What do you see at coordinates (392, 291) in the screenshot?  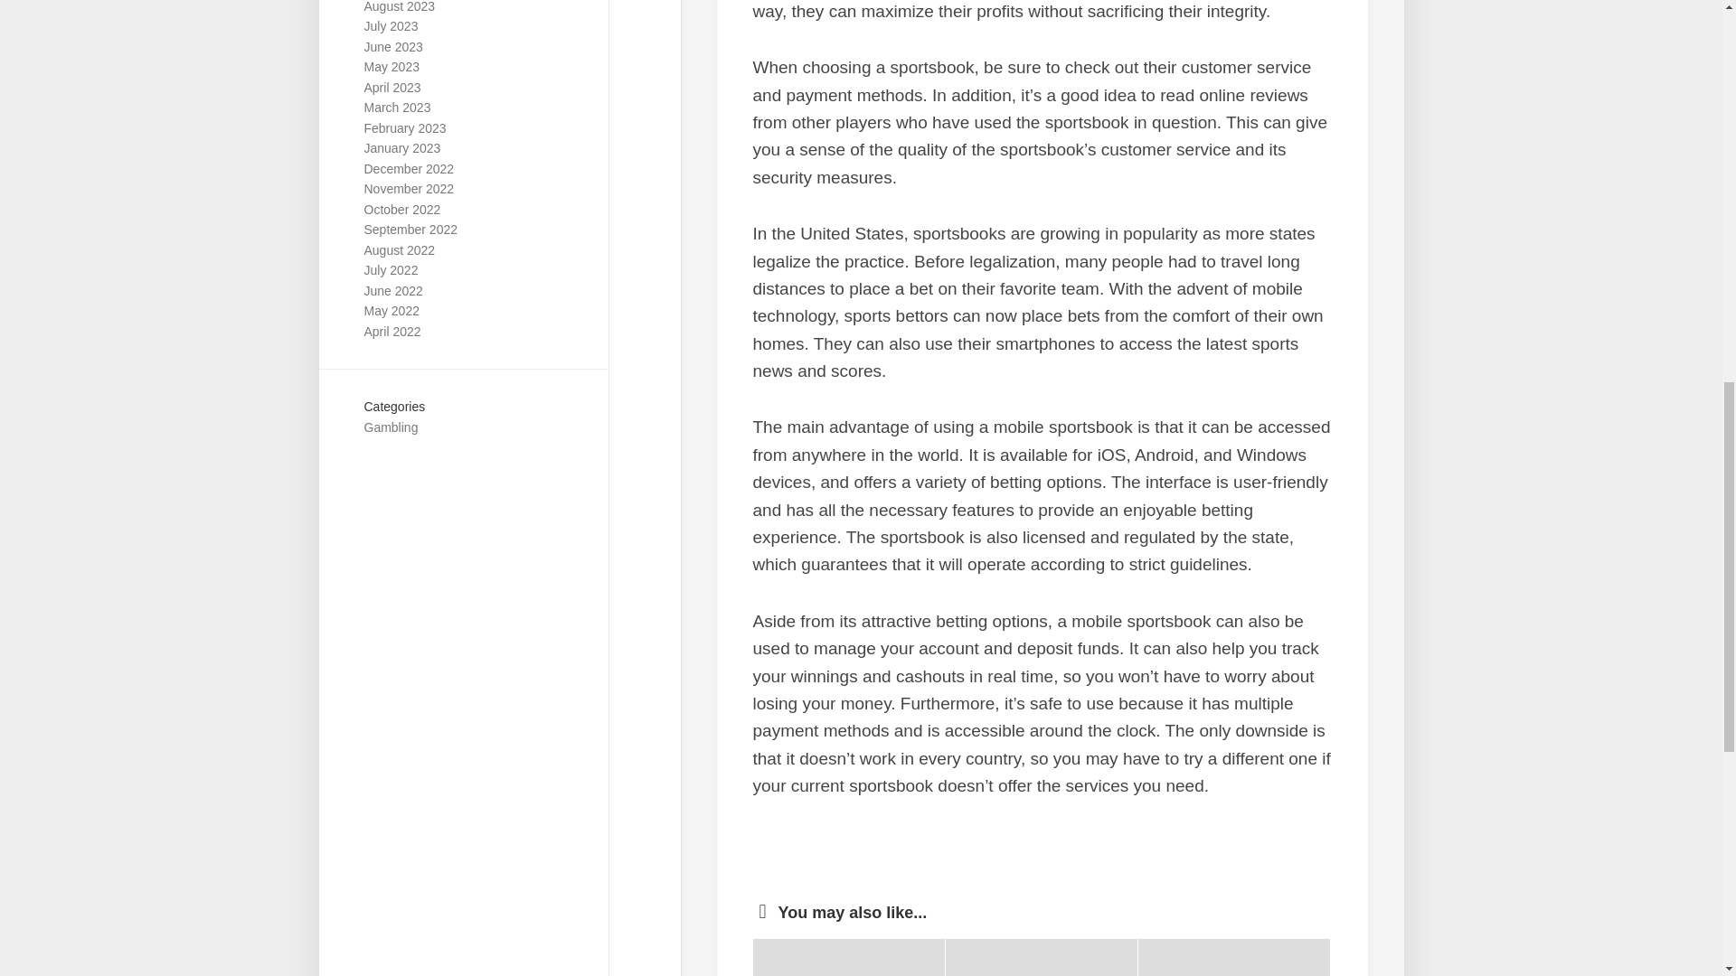 I see `June 2022` at bounding box center [392, 291].